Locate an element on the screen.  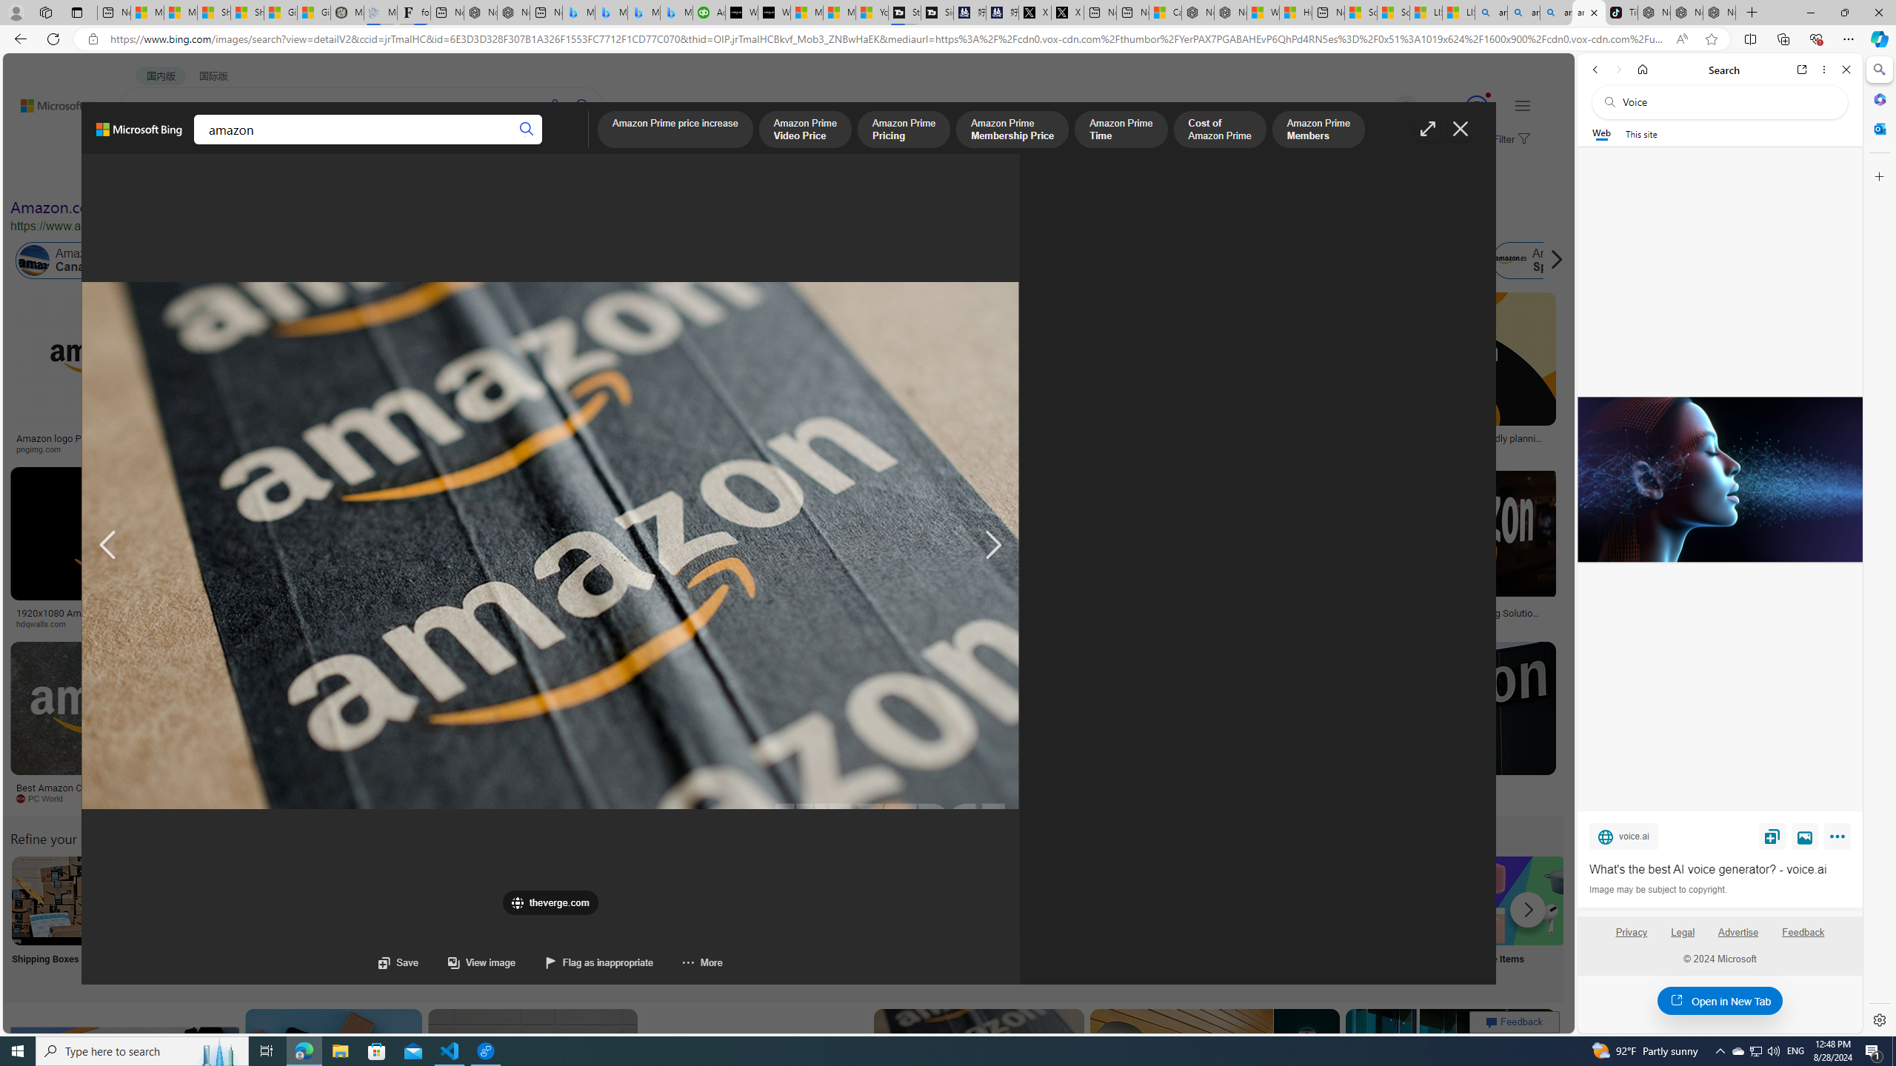
Sign My Account is located at coordinates (935, 919).